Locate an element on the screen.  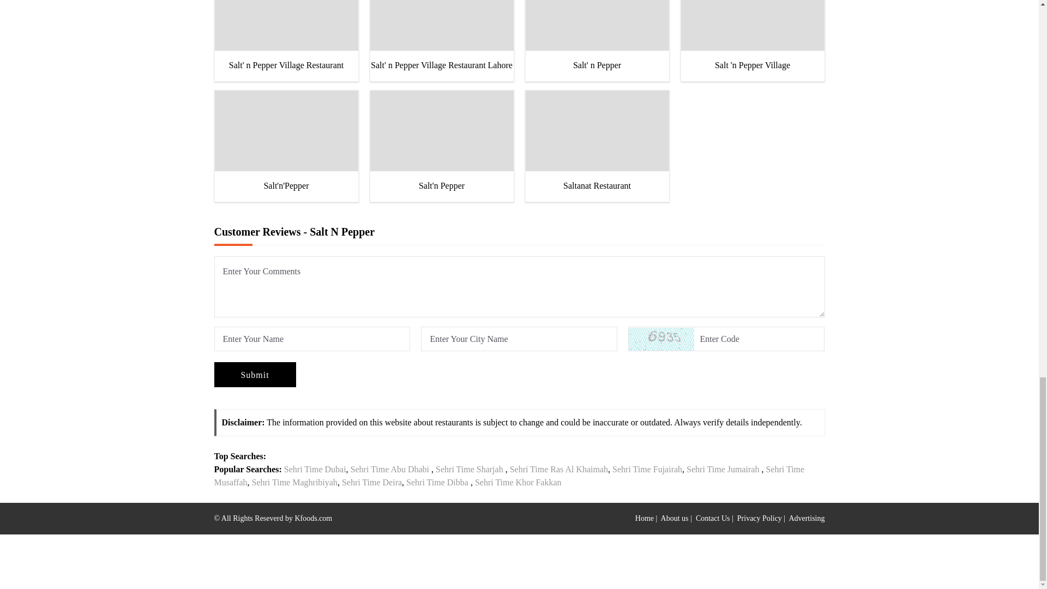
Salt' n Pepper Village Restaurant Lahore is located at coordinates (441, 36).